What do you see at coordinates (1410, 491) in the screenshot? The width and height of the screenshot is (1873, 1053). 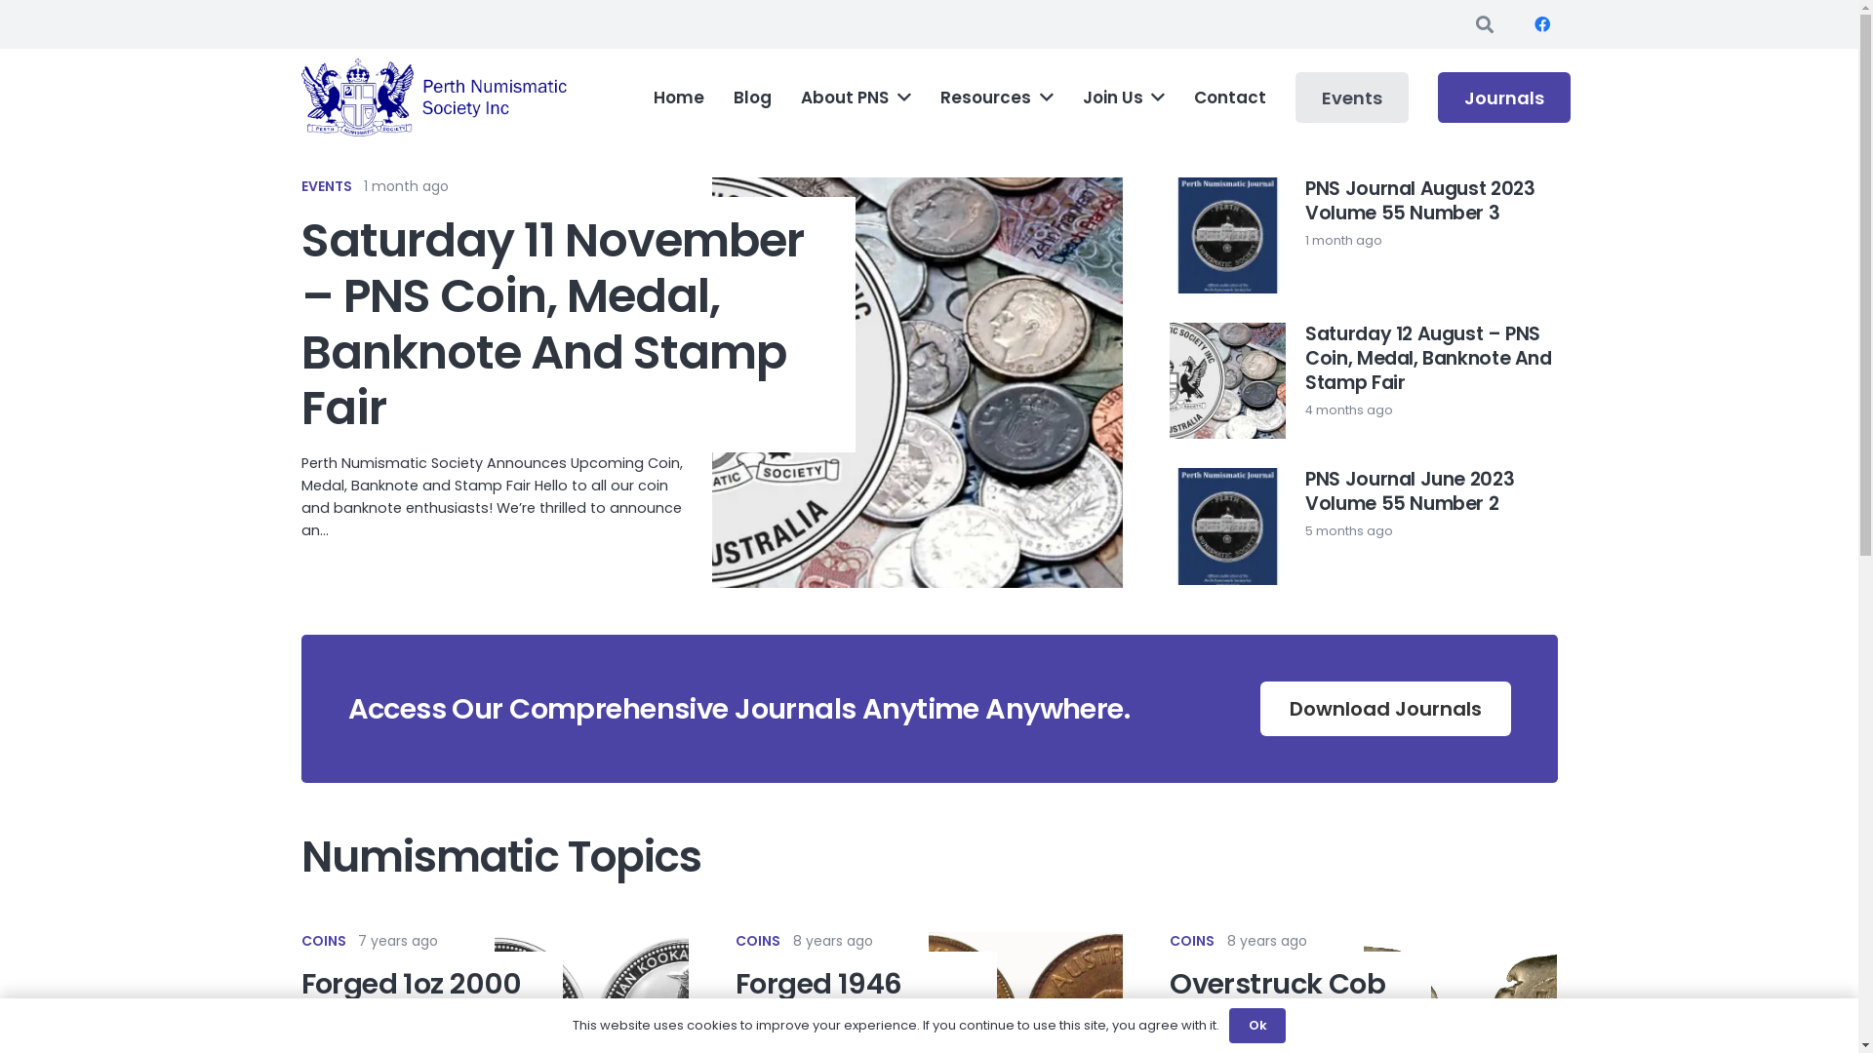 I see `PNS Journal June 2023 Volume 55 Number 2` at bounding box center [1410, 491].